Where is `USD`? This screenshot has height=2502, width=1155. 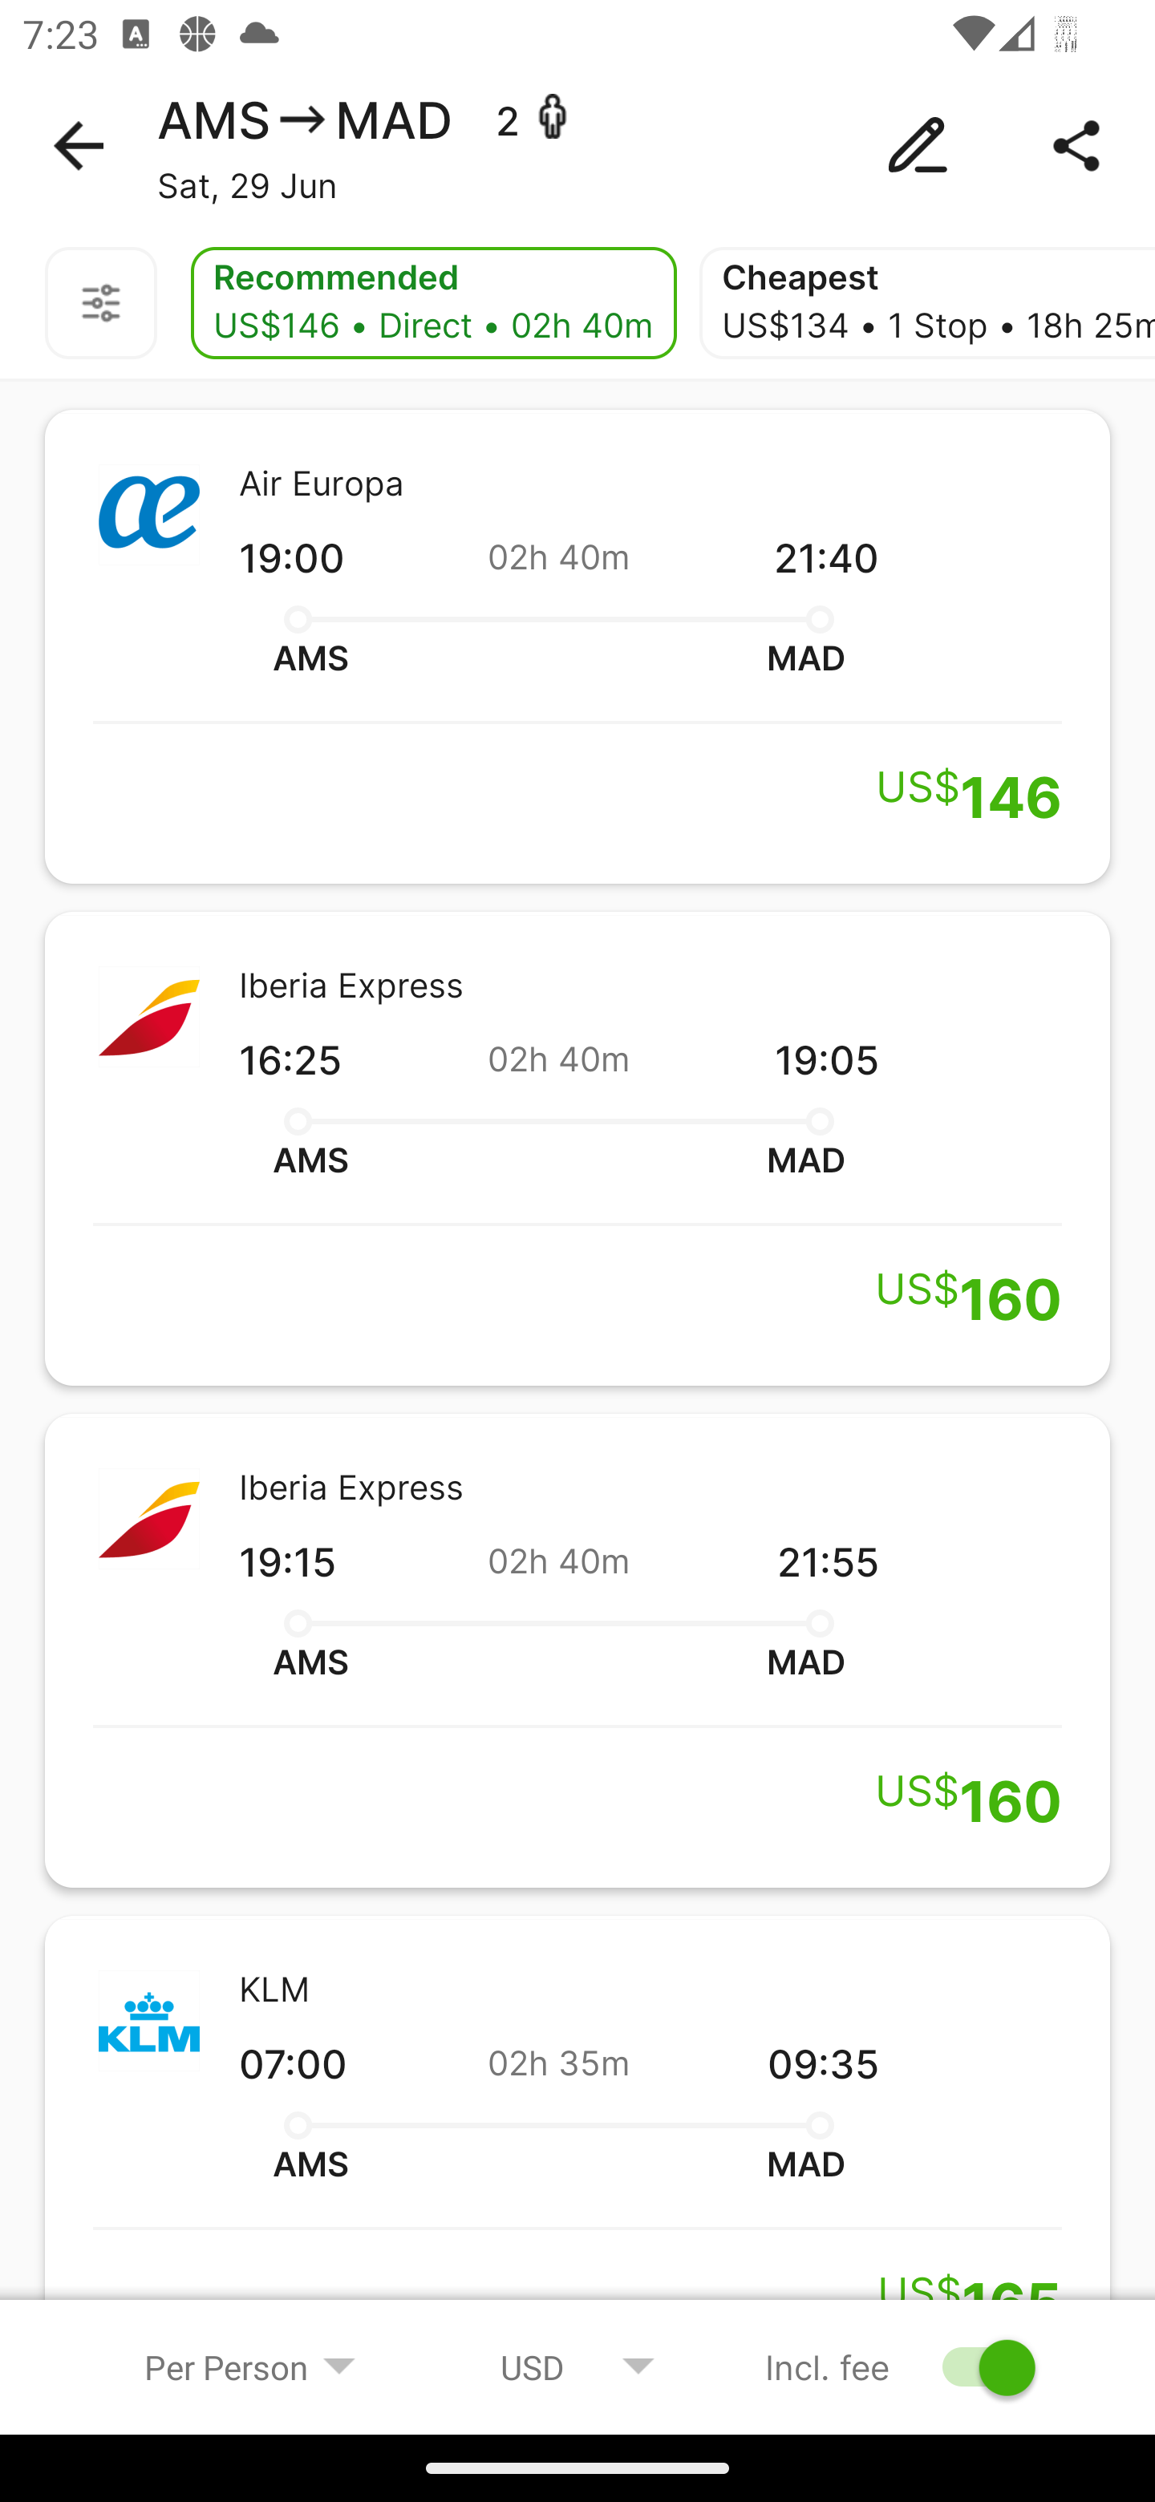
USD is located at coordinates (577, 2366).